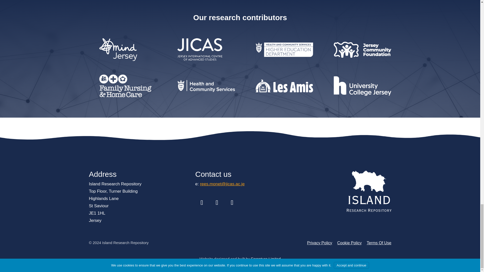 Image resolution: width=484 pixels, height=272 pixels. I want to click on Les Amis White2, so click(284, 86).